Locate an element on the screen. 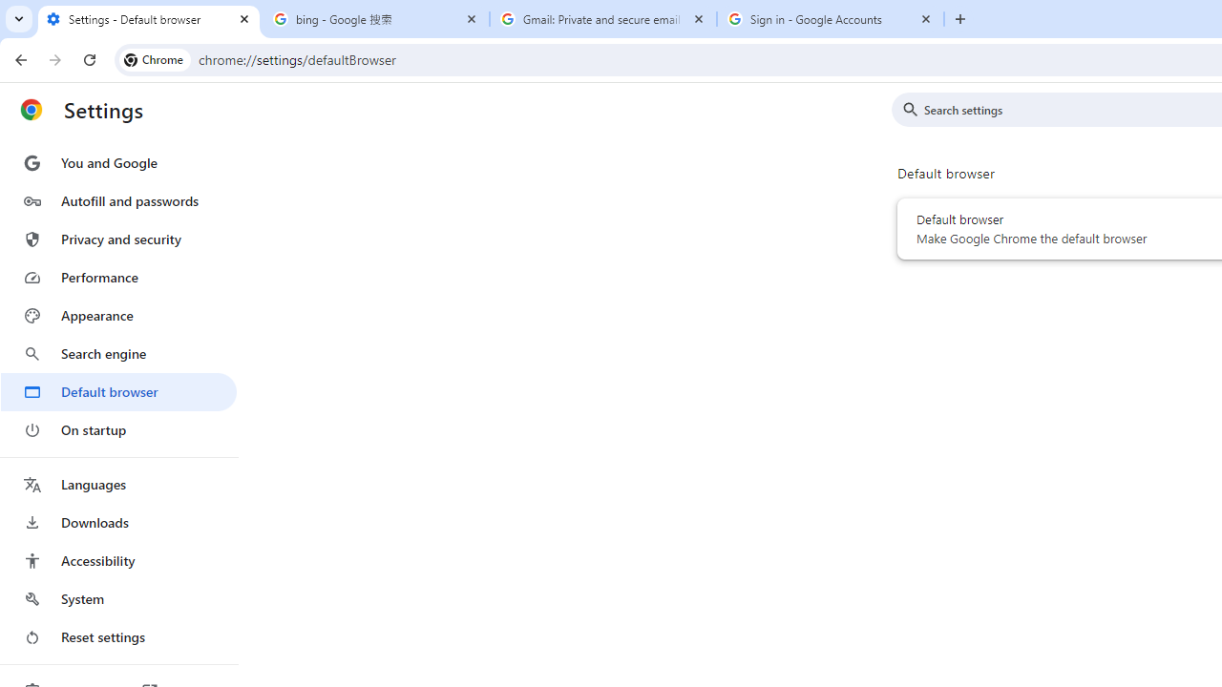 Image resolution: width=1222 pixels, height=687 pixels. Settings - Default browser is located at coordinates (149, 19).